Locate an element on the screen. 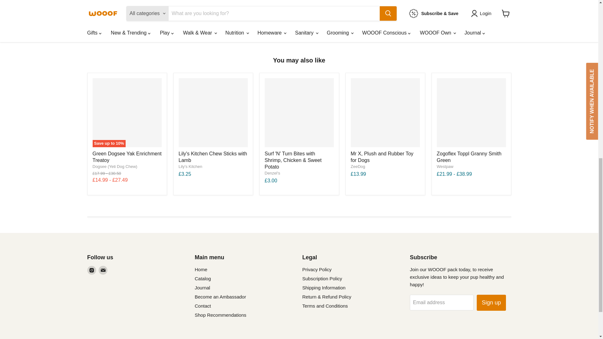 The width and height of the screenshot is (603, 339). Lily's Kitchen is located at coordinates (190, 166).